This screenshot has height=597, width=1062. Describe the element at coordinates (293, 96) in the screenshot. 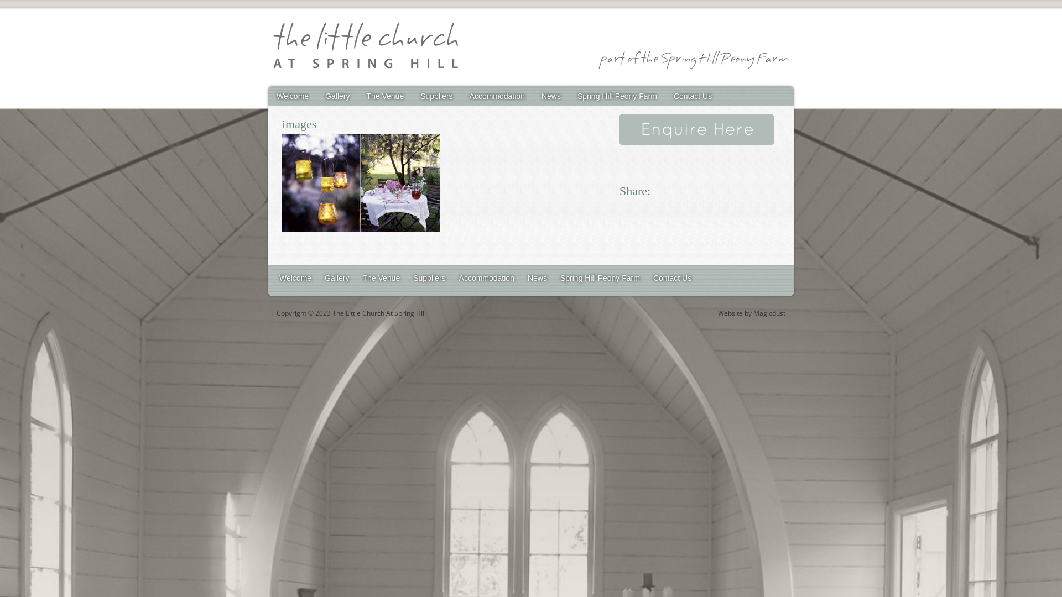

I see `Welcome` at that location.